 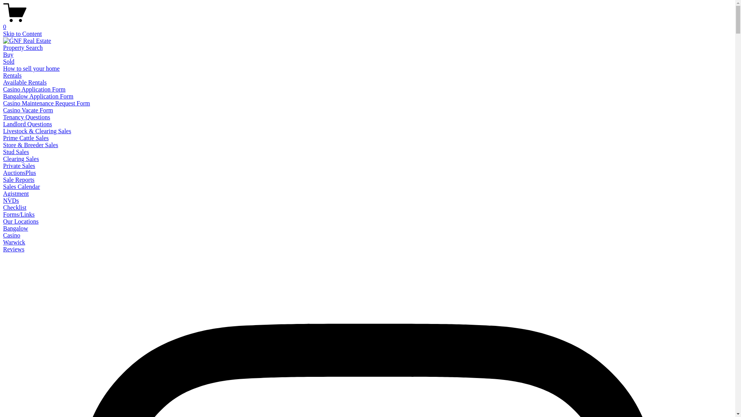 I want to click on AuctionsPlus, so click(x=19, y=173).